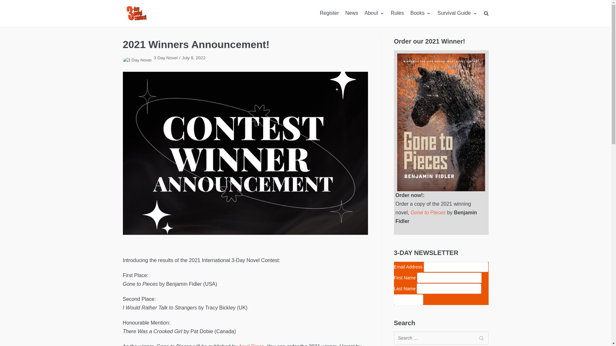 Image resolution: width=616 pixels, height=346 pixels. I want to click on Subscribe, so click(409, 300).